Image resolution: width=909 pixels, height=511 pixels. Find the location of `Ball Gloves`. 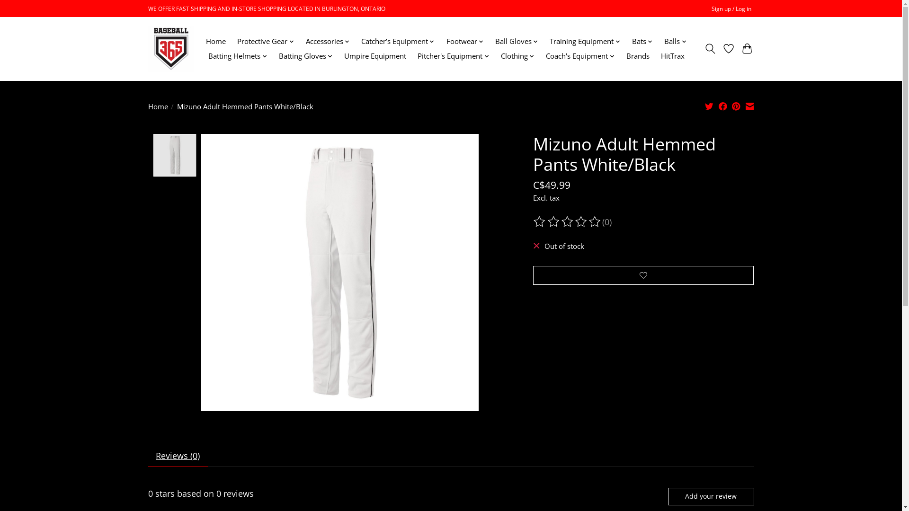

Ball Gloves is located at coordinates (517, 42).